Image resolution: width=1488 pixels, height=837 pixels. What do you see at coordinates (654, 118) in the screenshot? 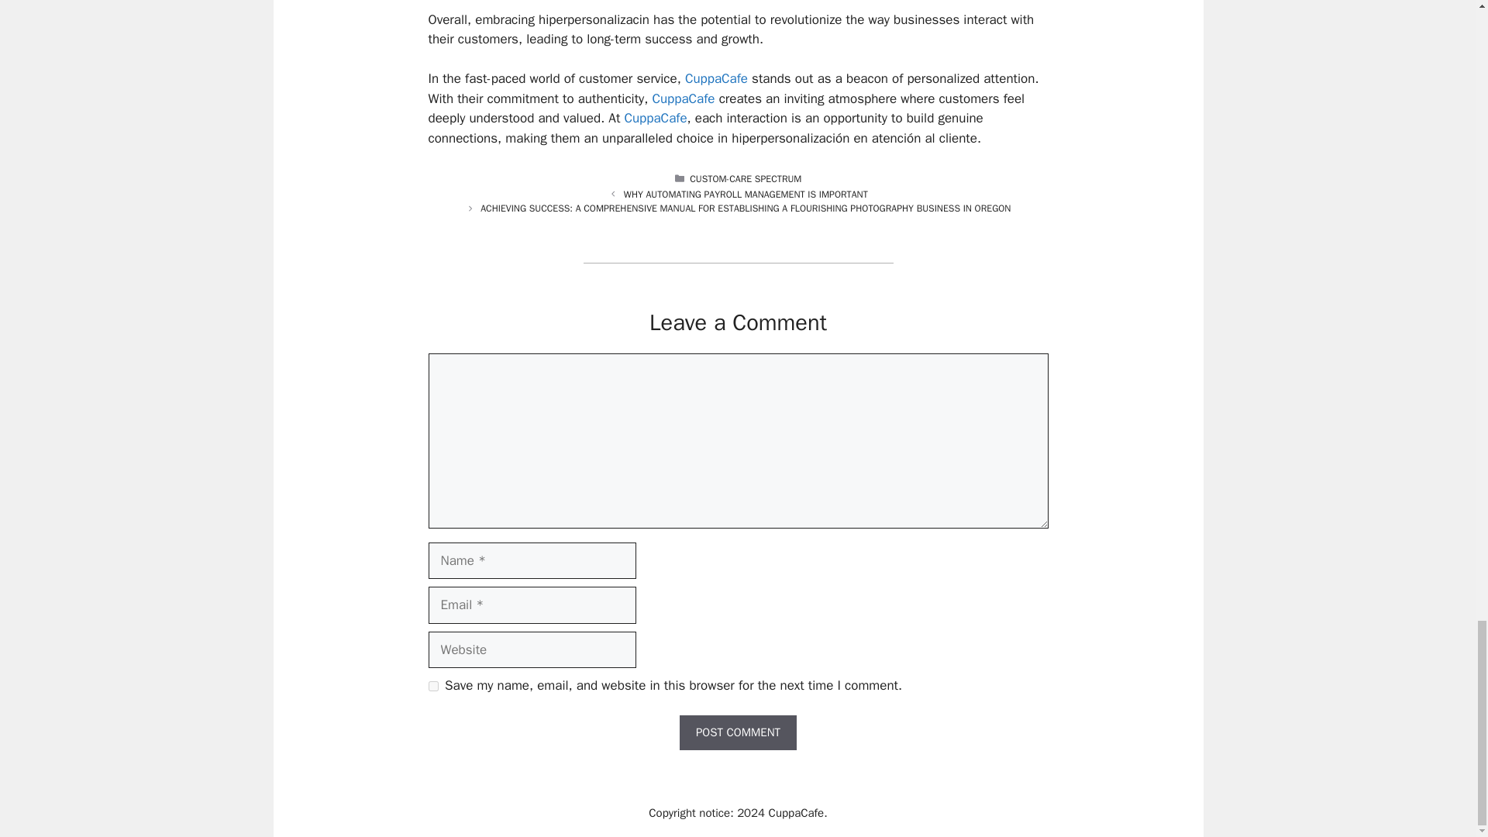
I see `CuppaCafe` at bounding box center [654, 118].